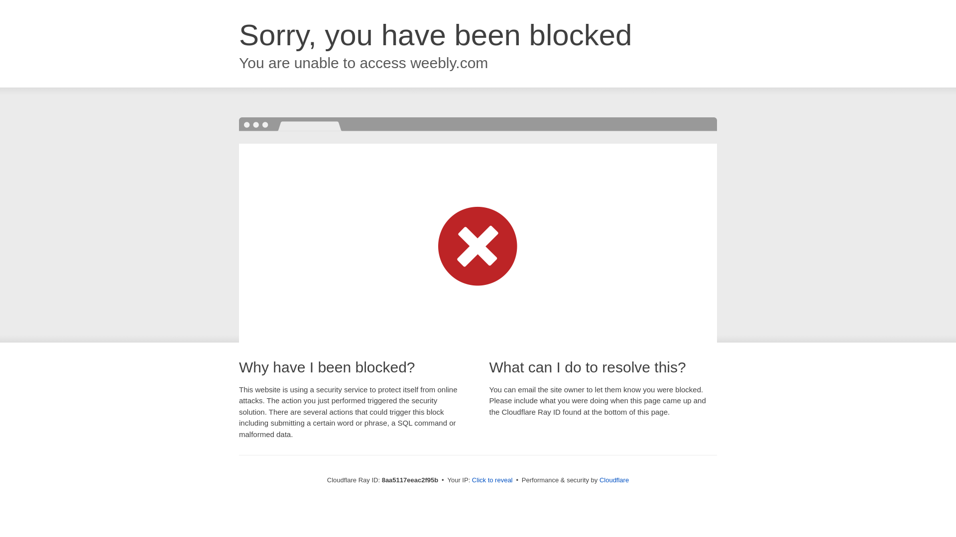  I want to click on Cloudflare, so click(614, 480).